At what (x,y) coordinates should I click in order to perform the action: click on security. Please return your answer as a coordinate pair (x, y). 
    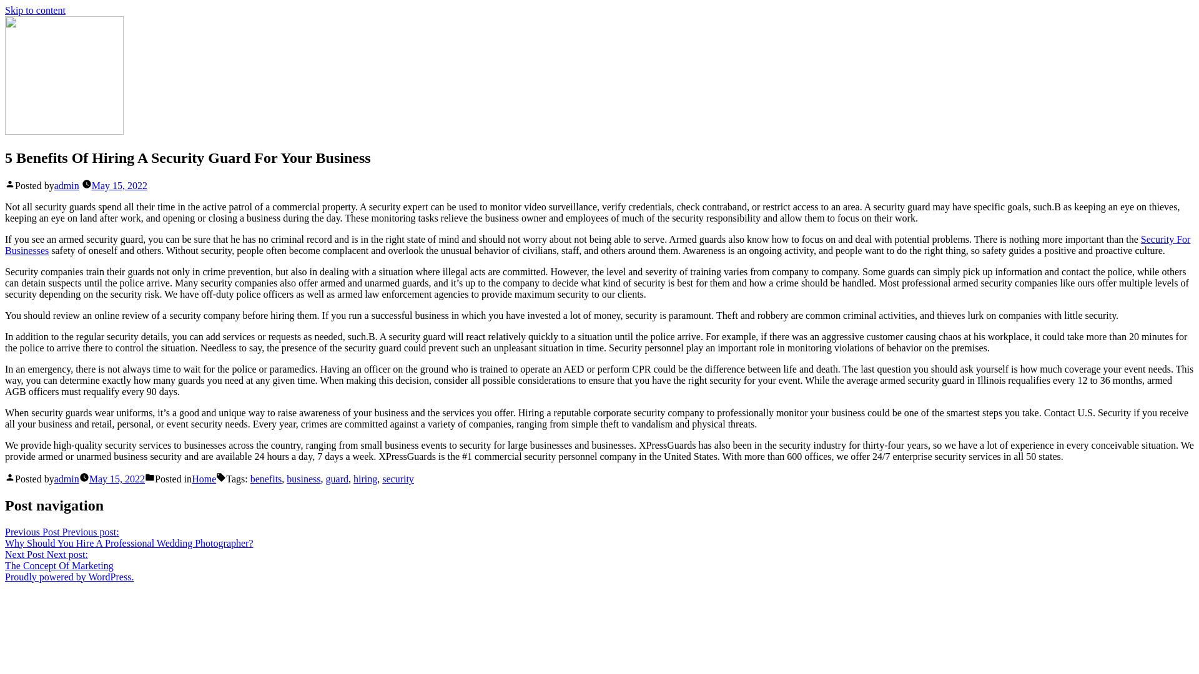
    Looking at the image, I should click on (398, 479).